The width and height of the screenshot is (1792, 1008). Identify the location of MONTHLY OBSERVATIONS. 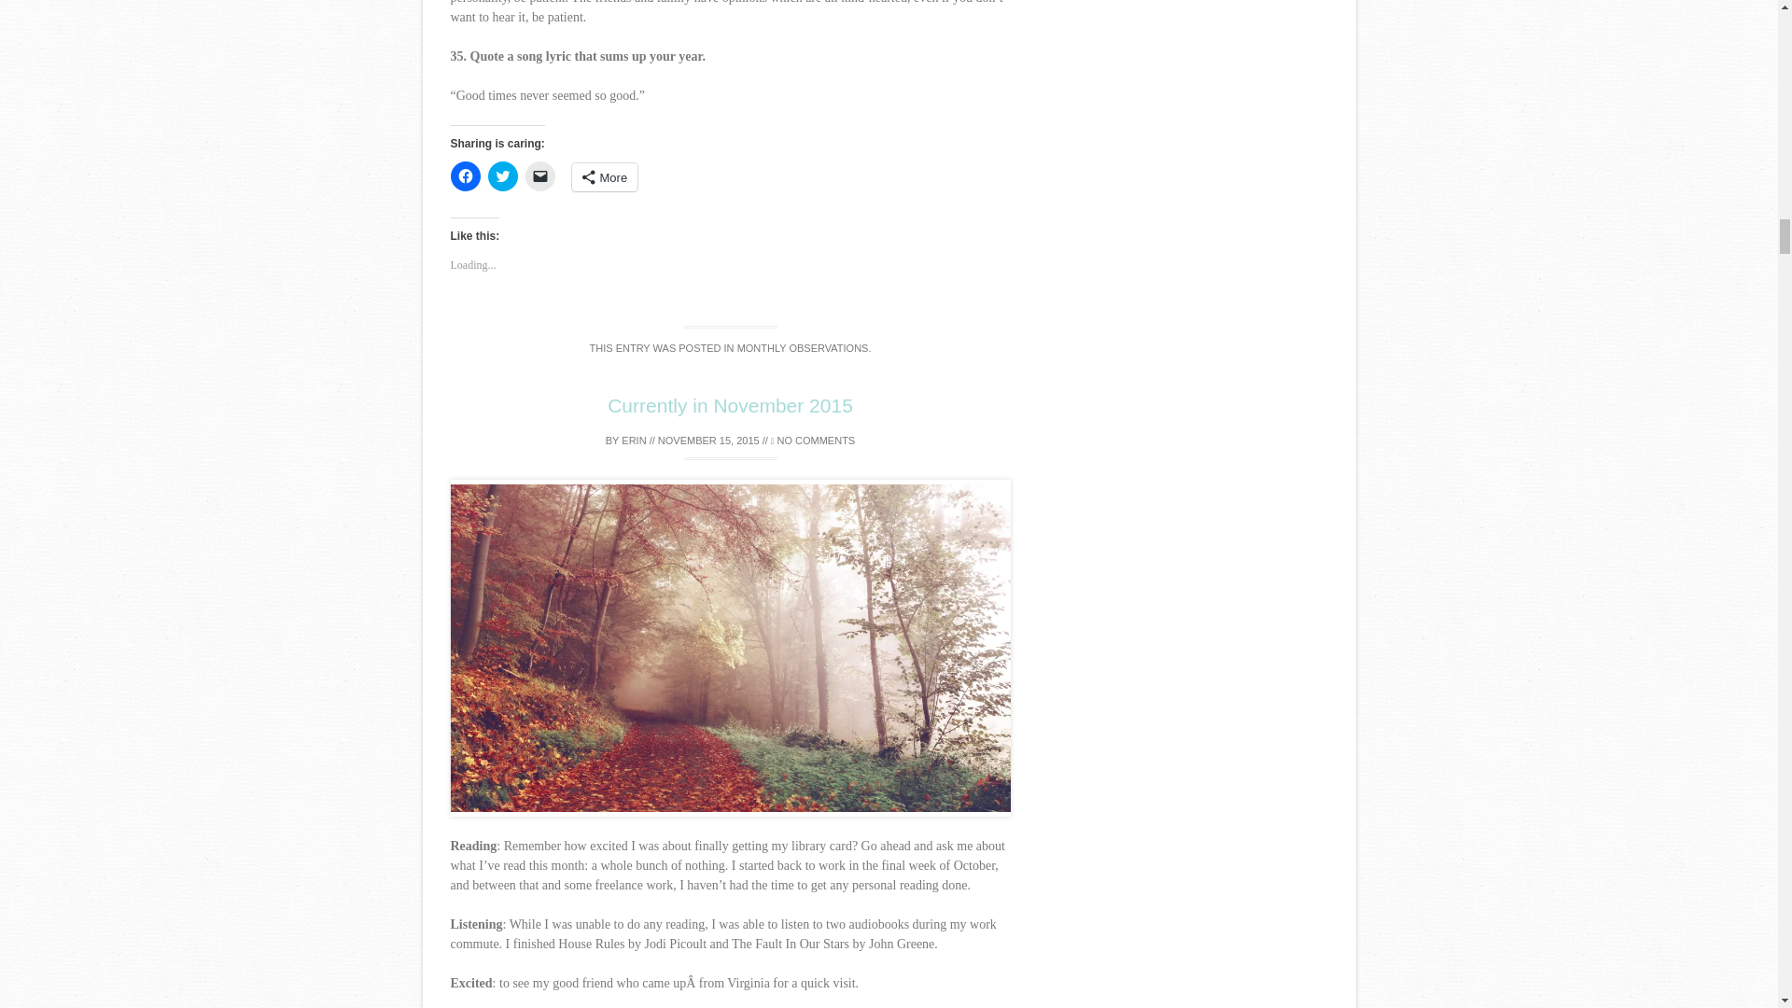
(803, 348).